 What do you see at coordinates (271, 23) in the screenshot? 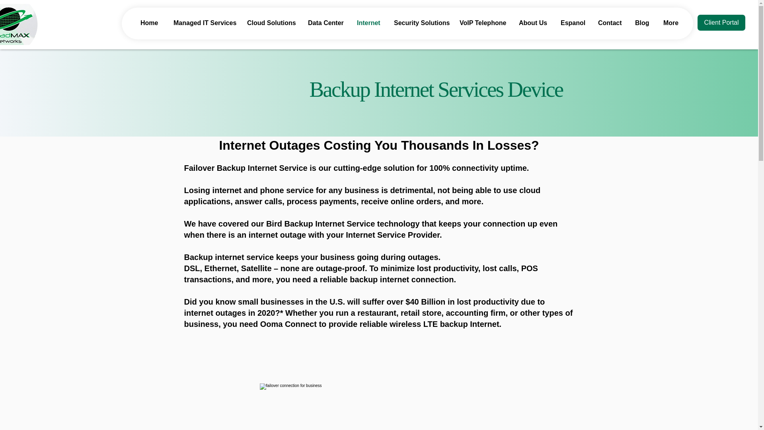
I see `Cloud Solutions` at bounding box center [271, 23].